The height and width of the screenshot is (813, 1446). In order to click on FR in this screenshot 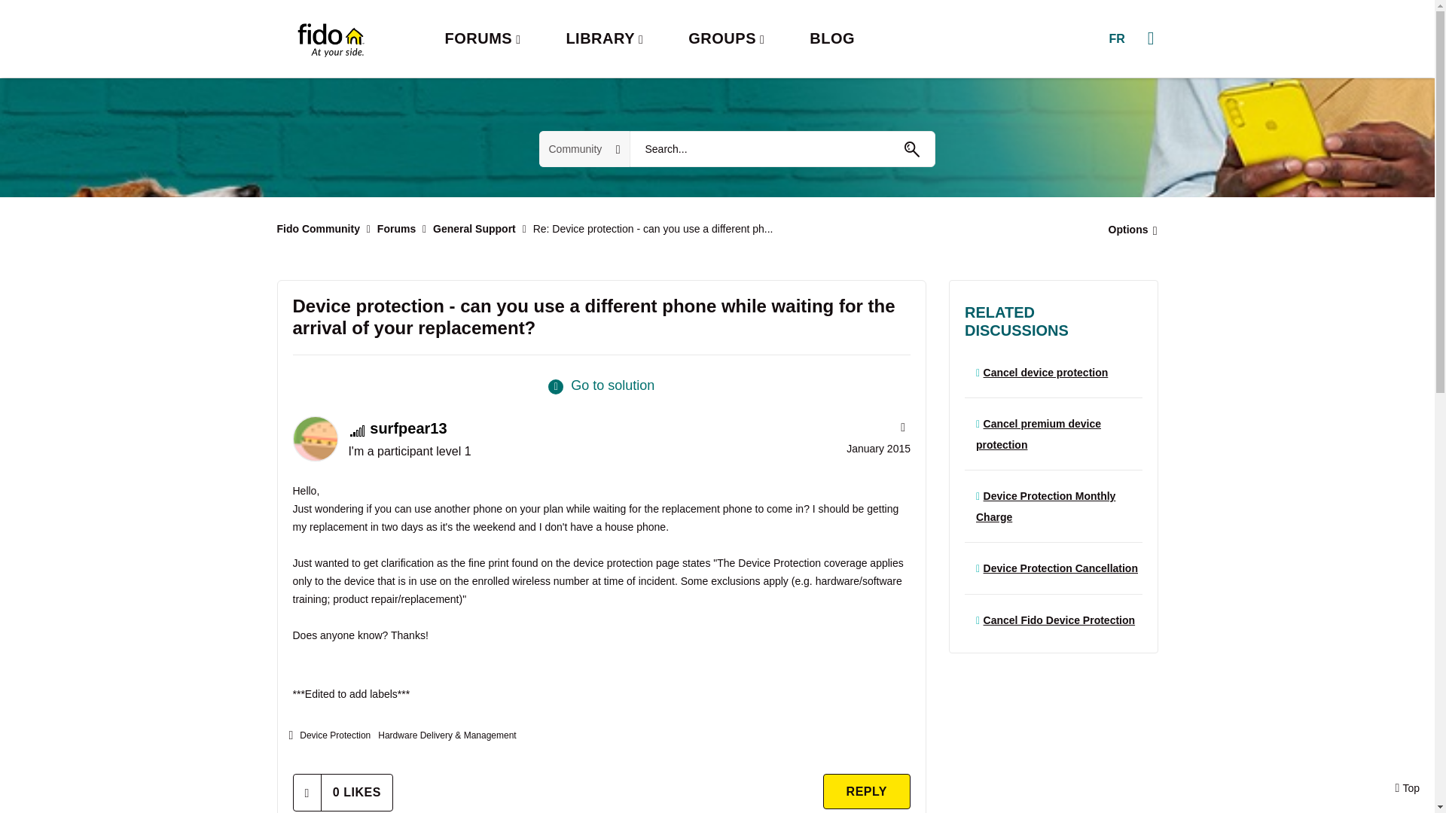, I will do `click(1116, 39)`.